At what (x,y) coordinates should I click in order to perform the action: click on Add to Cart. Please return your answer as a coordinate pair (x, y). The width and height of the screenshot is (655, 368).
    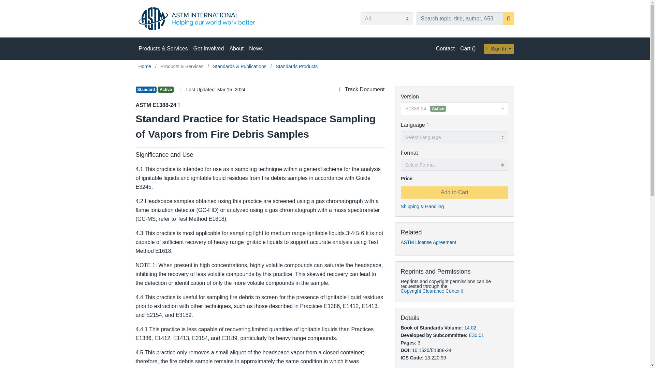
    Looking at the image, I should click on (454, 192).